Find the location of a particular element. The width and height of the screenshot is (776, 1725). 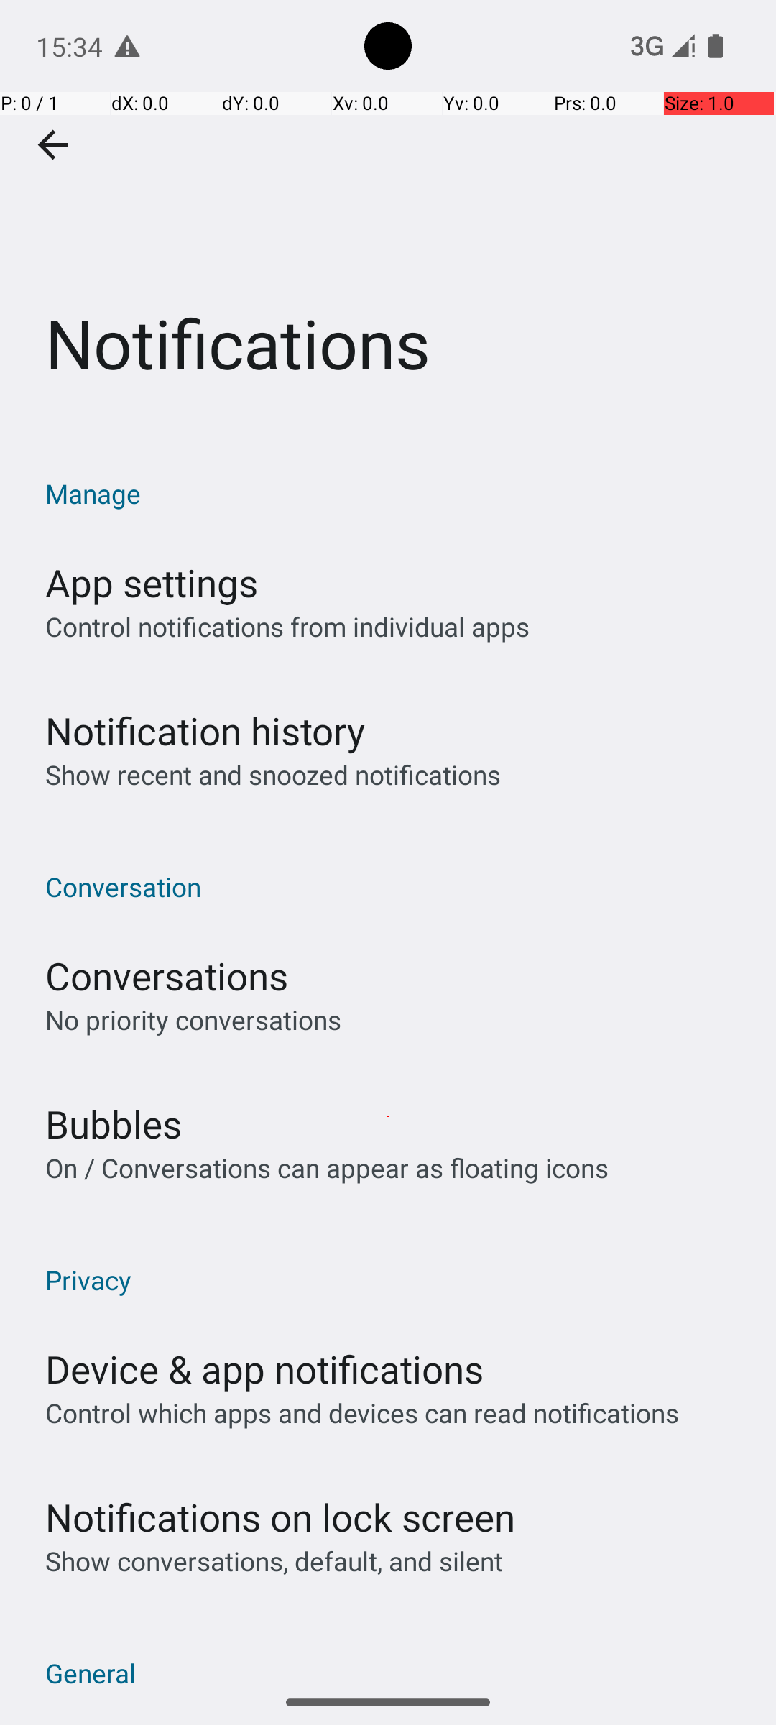

Conversations is located at coordinates (167, 976).